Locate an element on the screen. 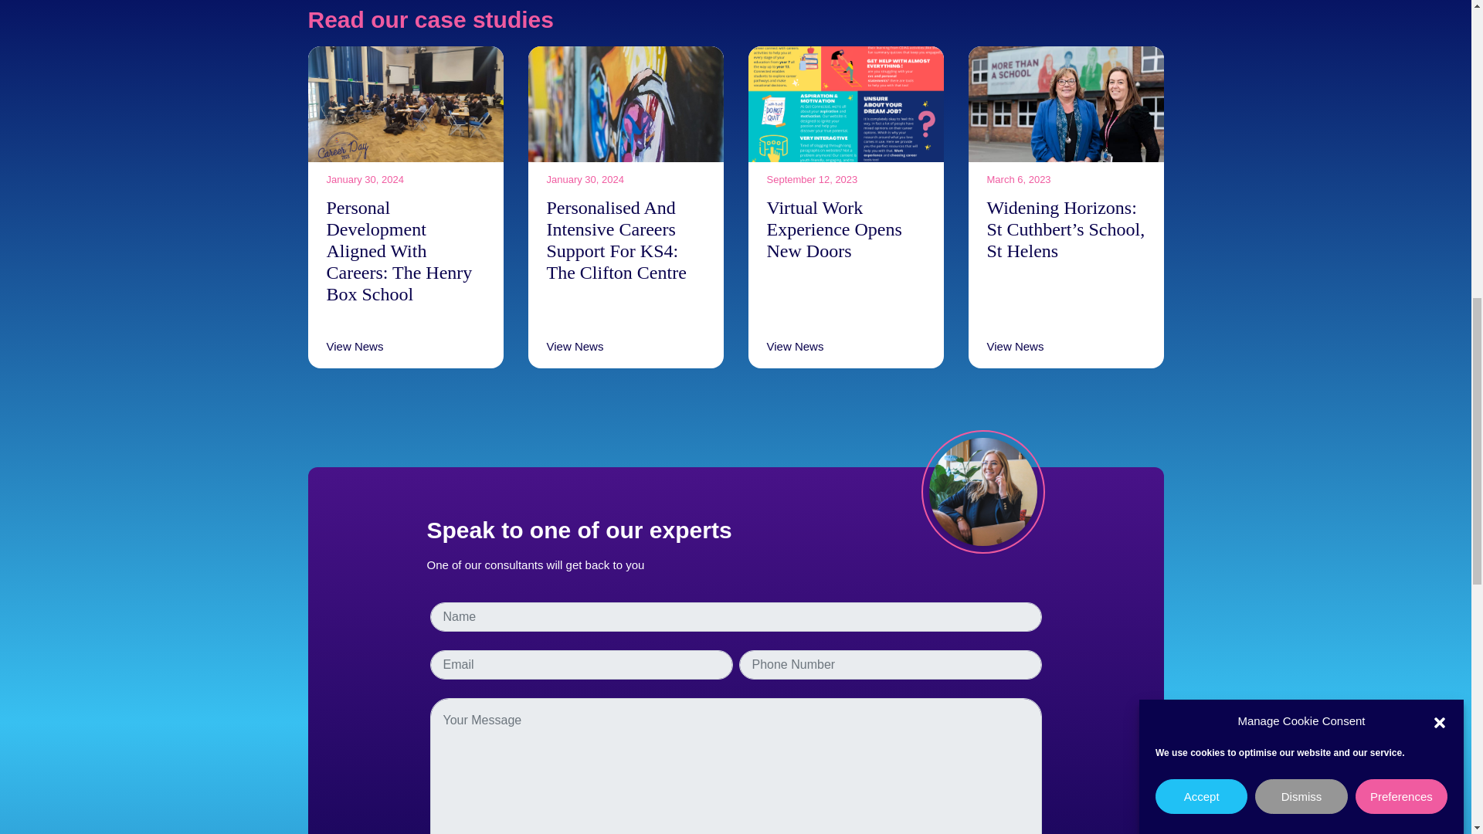 Image resolution: width=1483 pixels, height=834 pixels. View News is located at coordinates (1015, 347).